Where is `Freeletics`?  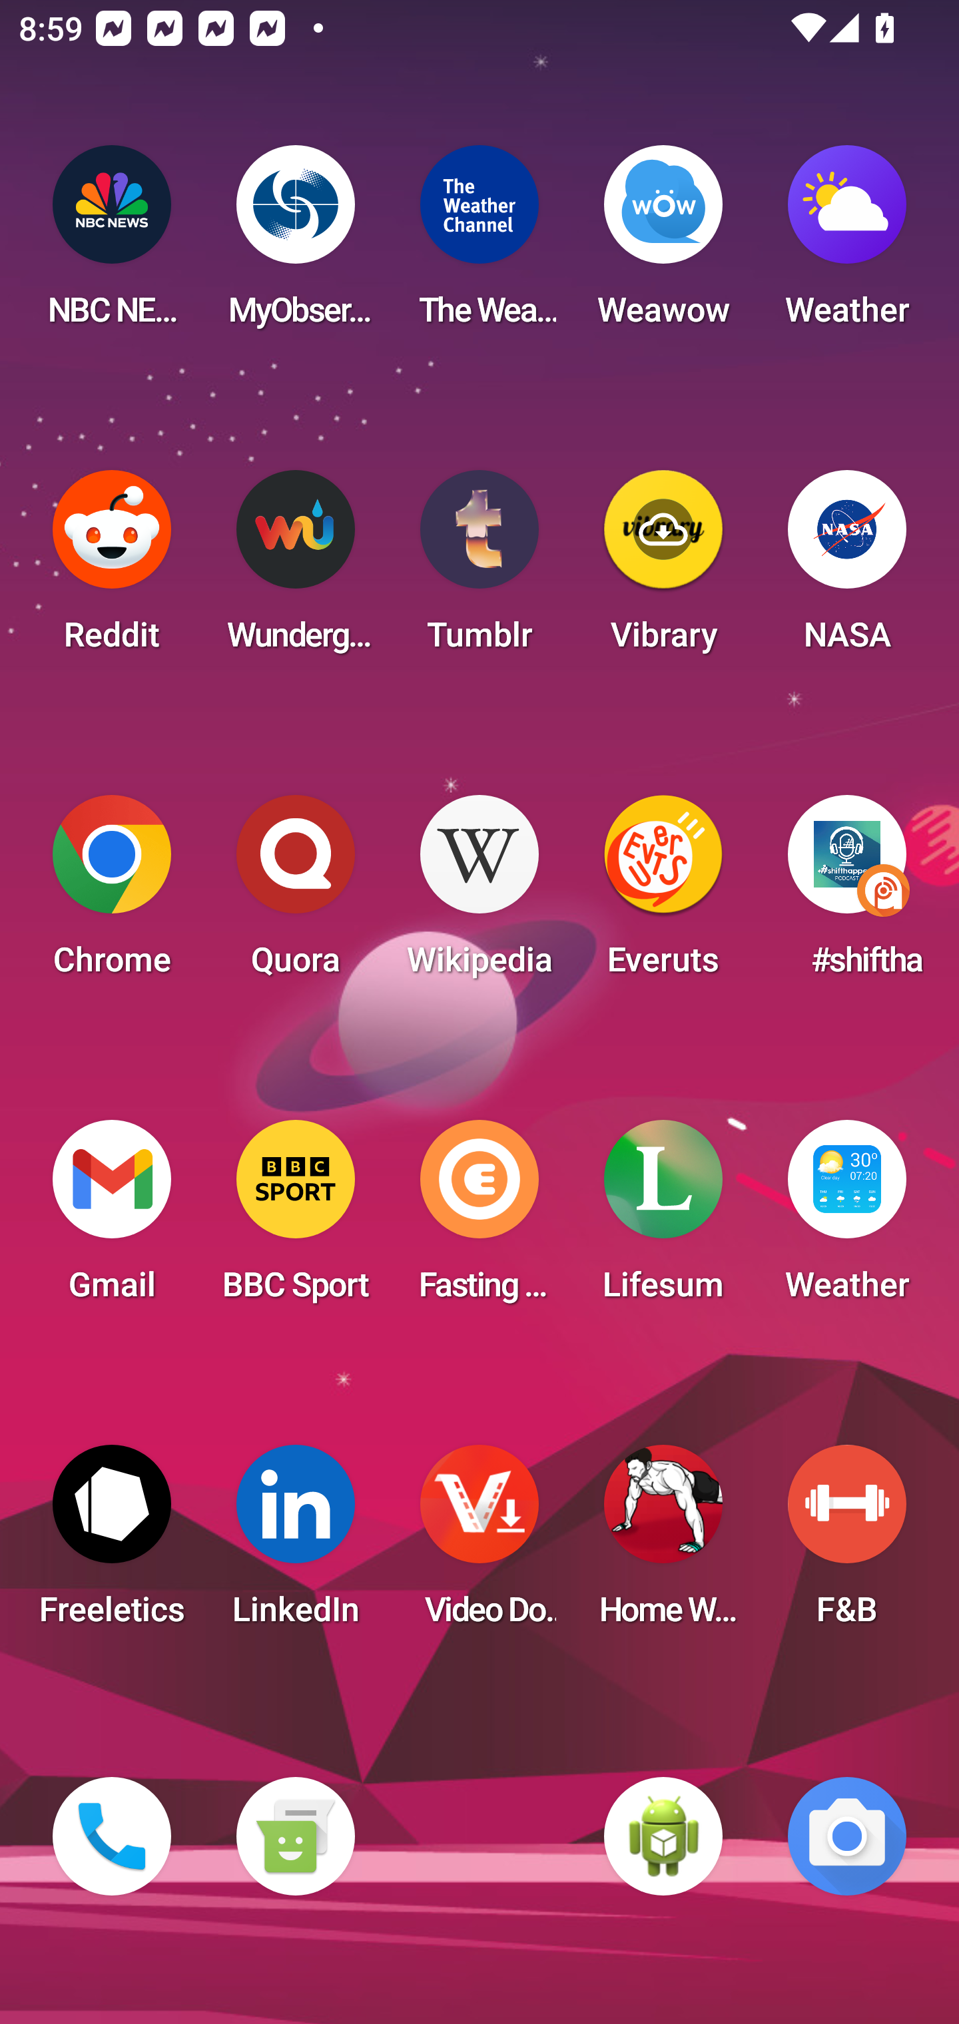 Freeletics is located at coordinates (112, 1543).